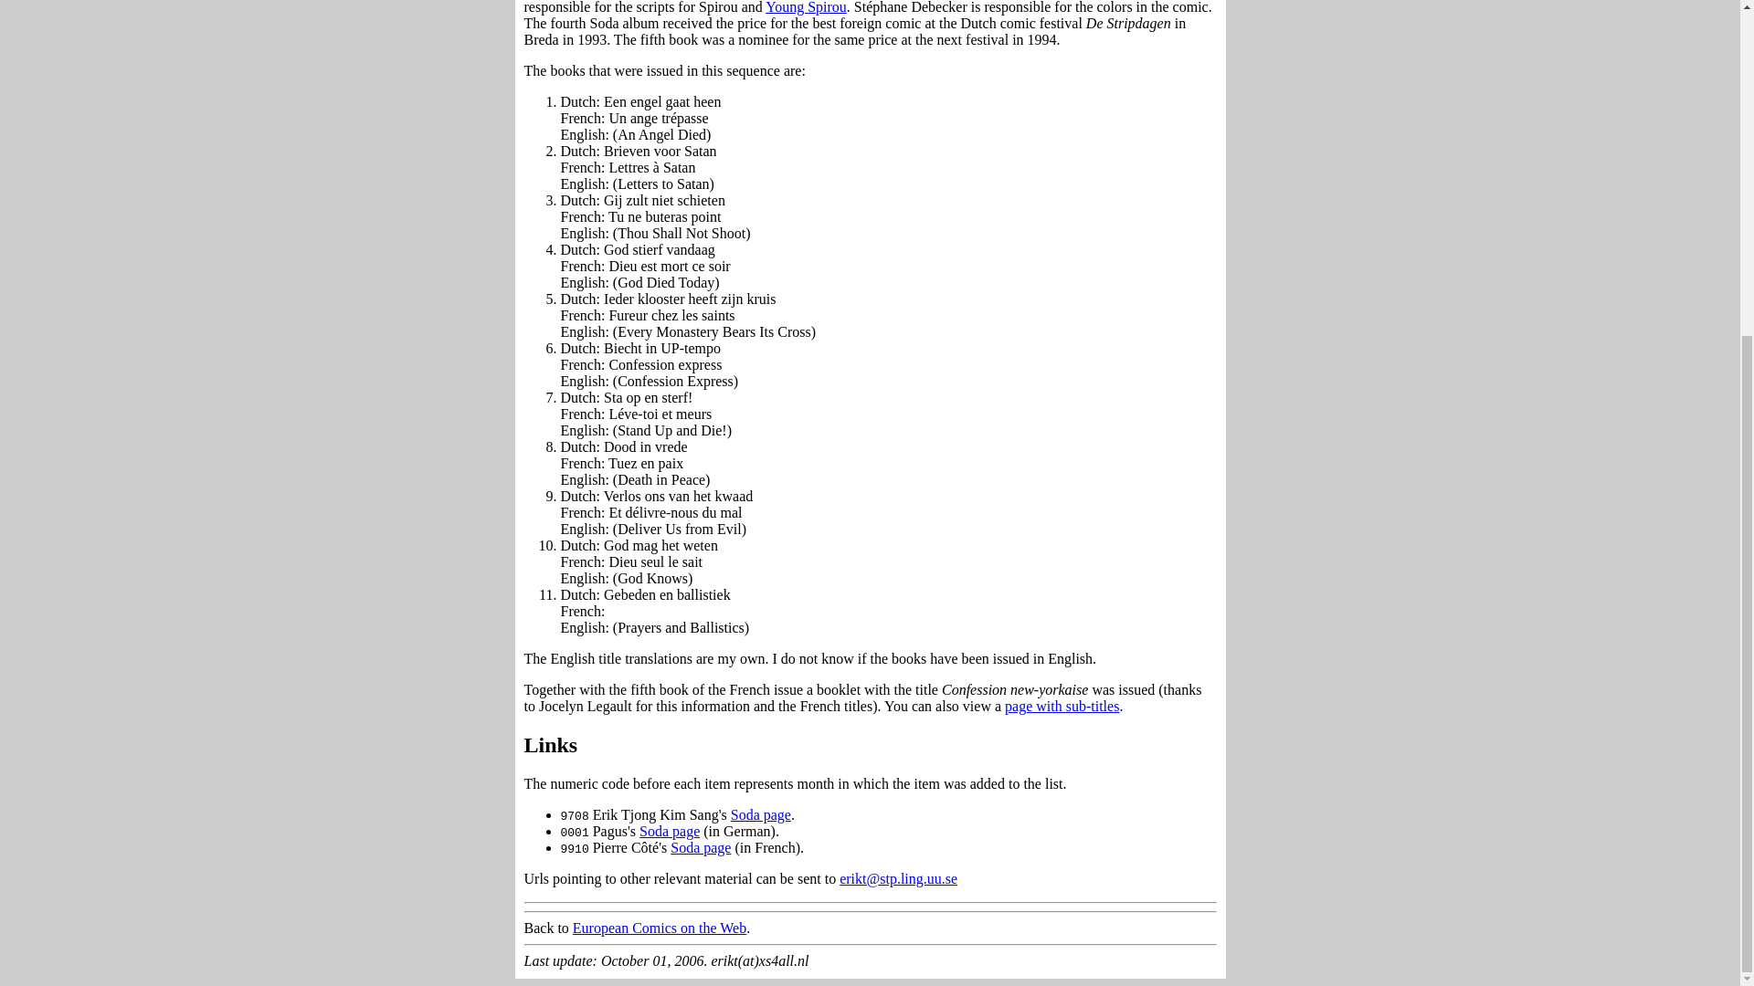 The height and width of the screenshot is (986, 1754). Describe the element at coordinates (660, 928) in the screenshot. I see `European Comics on the Web` at that location.